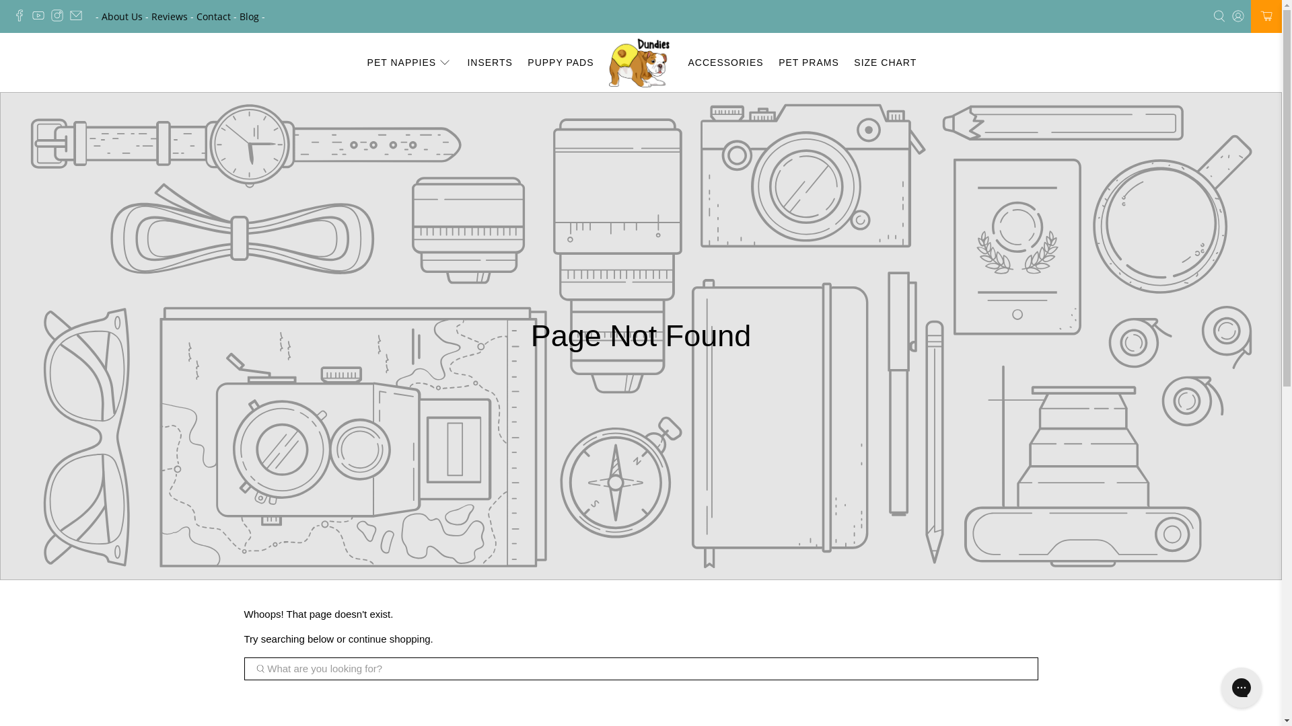 This screenshot has width=1292, height=726. What do you see at coordinates (42, 17) in the screenshot?
I see `Dundies Pty Ltd on YouTube` at bounding box center [42, 17].